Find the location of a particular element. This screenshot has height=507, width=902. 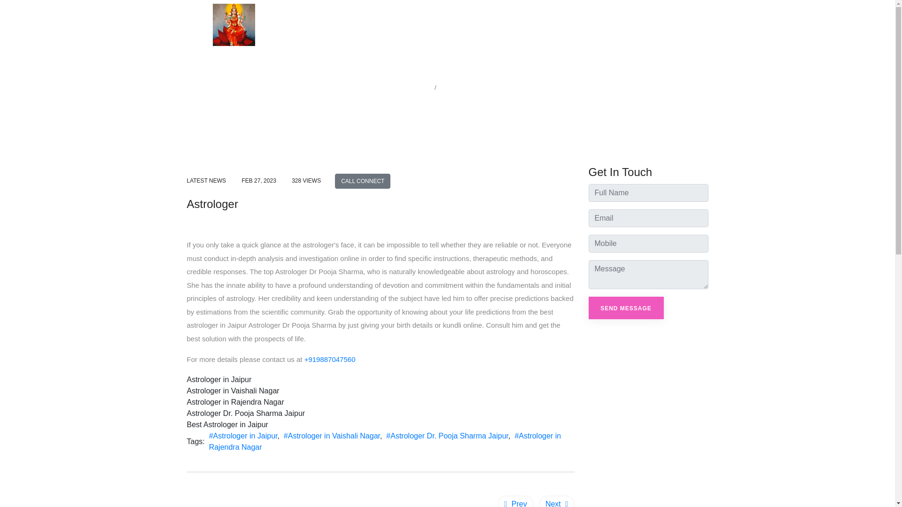

Home is located at coordinates (523, 24).